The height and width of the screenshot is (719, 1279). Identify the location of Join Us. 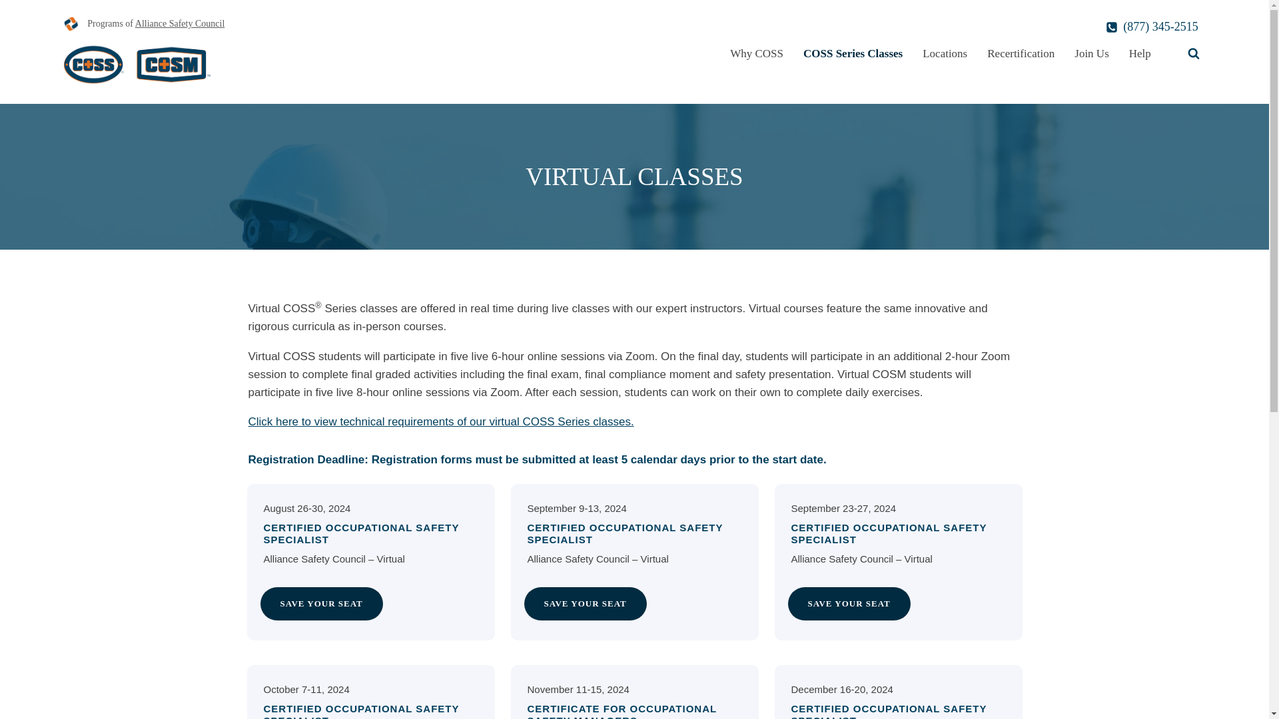
(1091, 53).